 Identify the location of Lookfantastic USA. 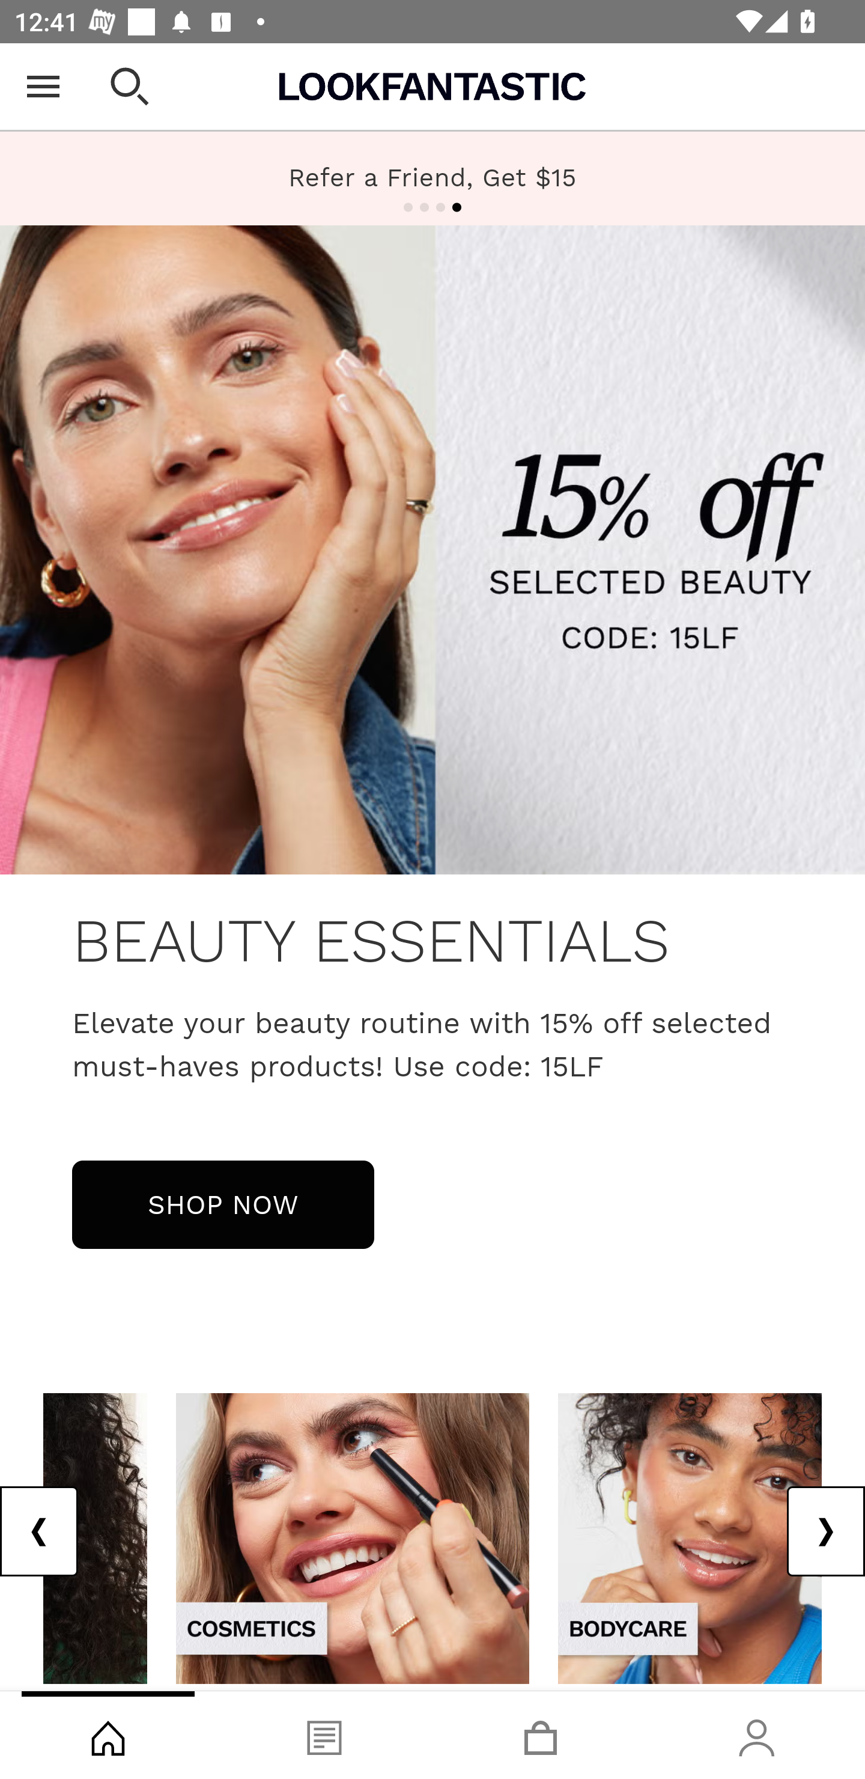
(432, 87).